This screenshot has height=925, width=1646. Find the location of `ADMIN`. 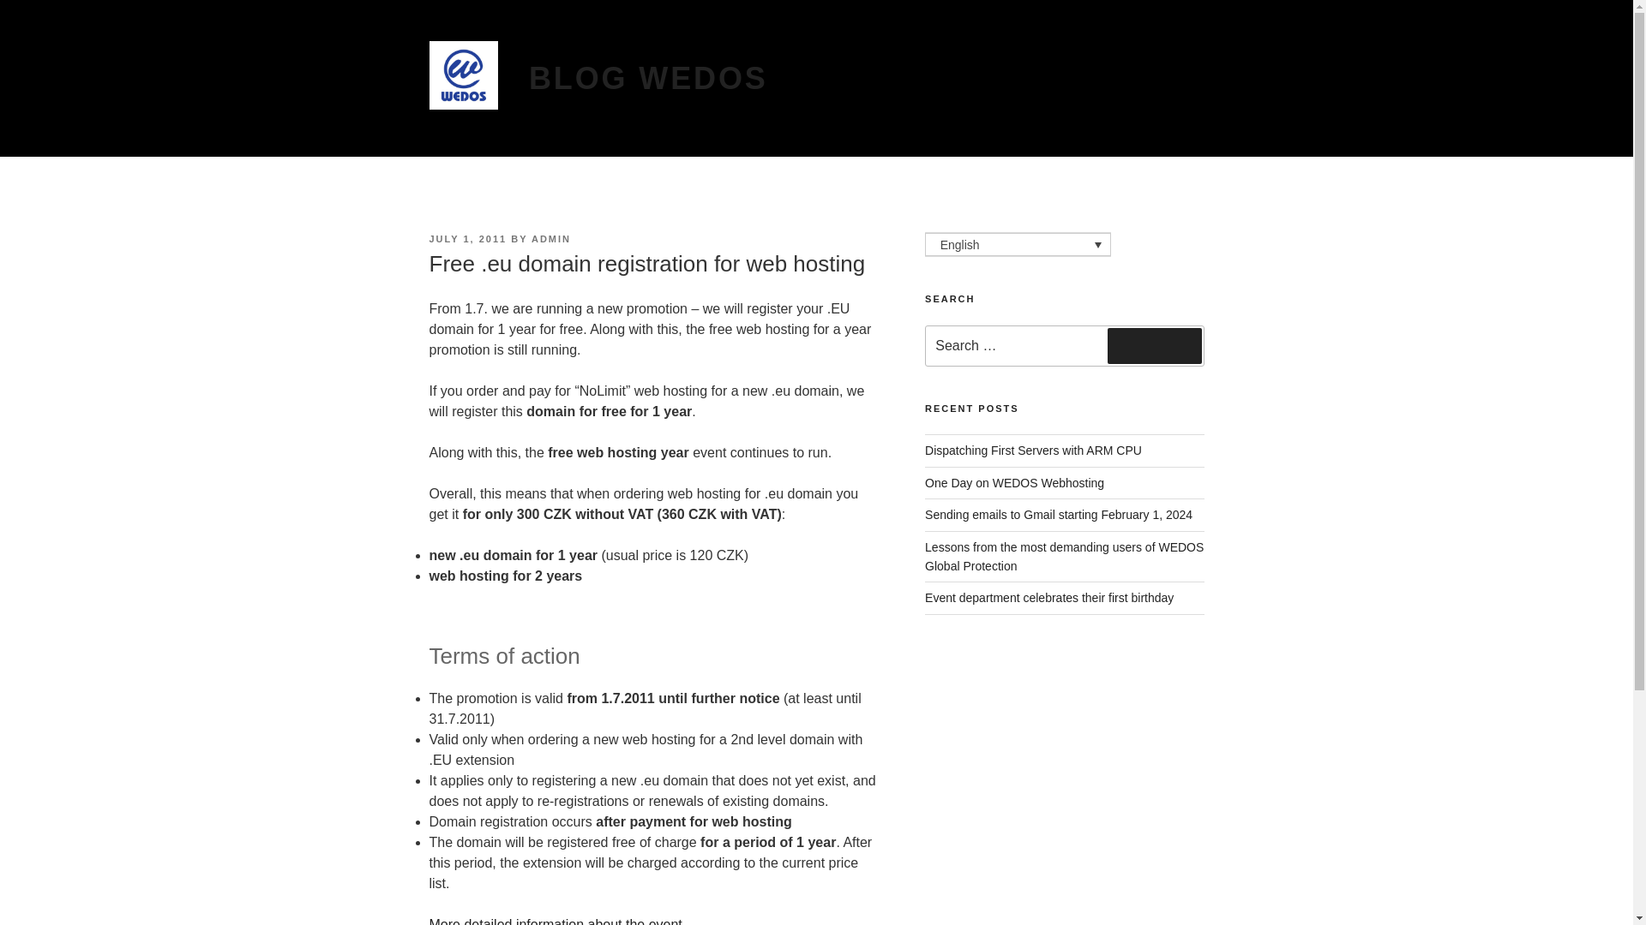

ADMIN is located at coordinates (551, 239).